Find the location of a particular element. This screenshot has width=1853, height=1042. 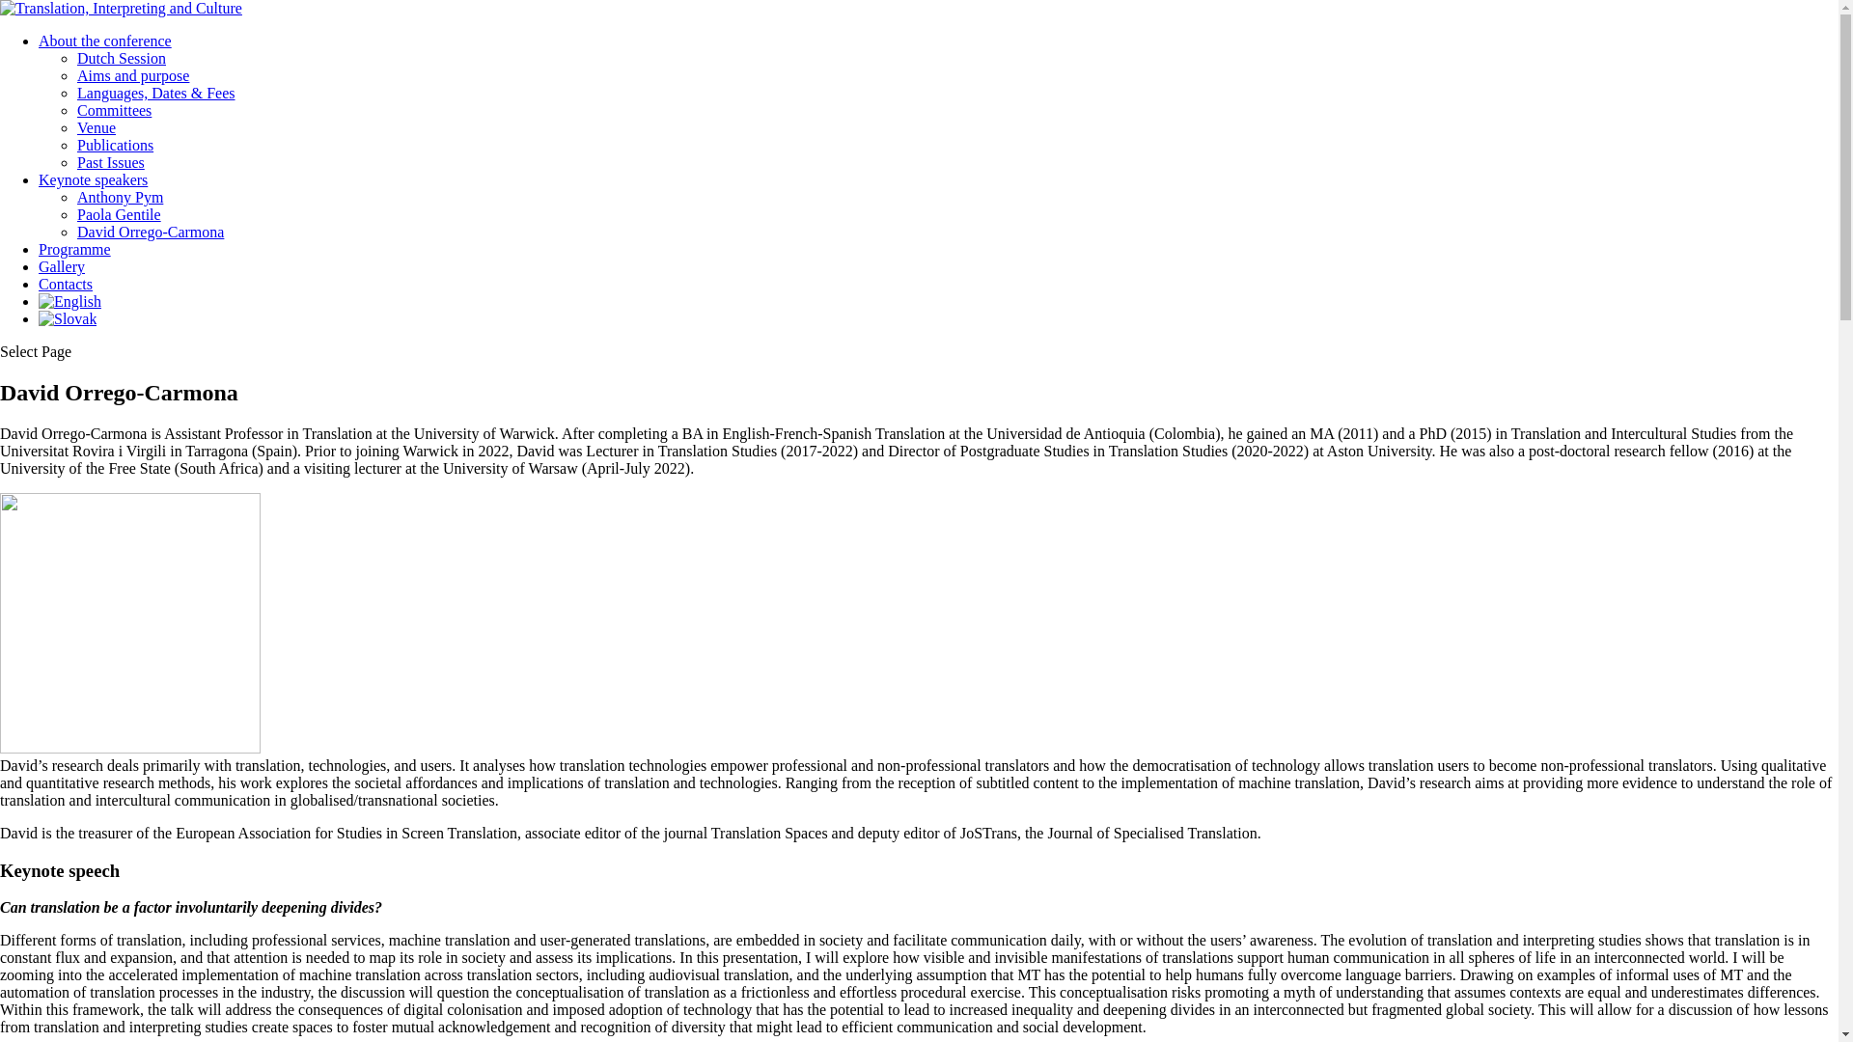

David Orrego-Carmona is located at coordinates (151, 232).